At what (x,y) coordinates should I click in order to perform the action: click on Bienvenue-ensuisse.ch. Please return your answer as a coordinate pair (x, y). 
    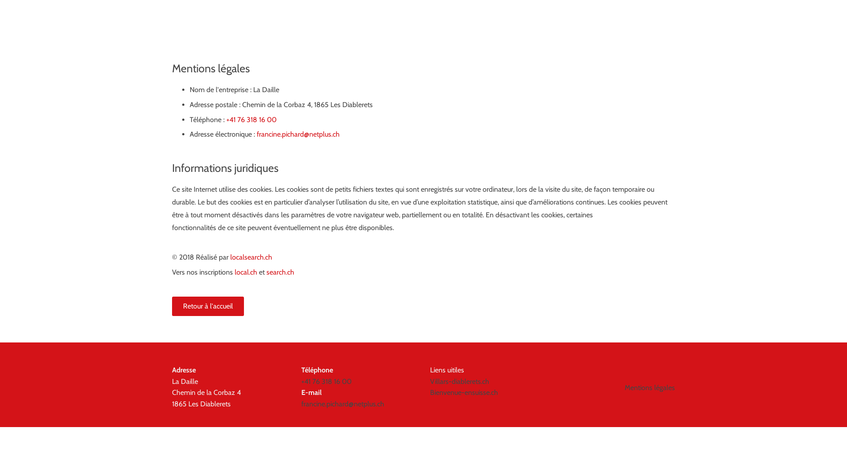
    Looking at the image, I should click on (464, 392).